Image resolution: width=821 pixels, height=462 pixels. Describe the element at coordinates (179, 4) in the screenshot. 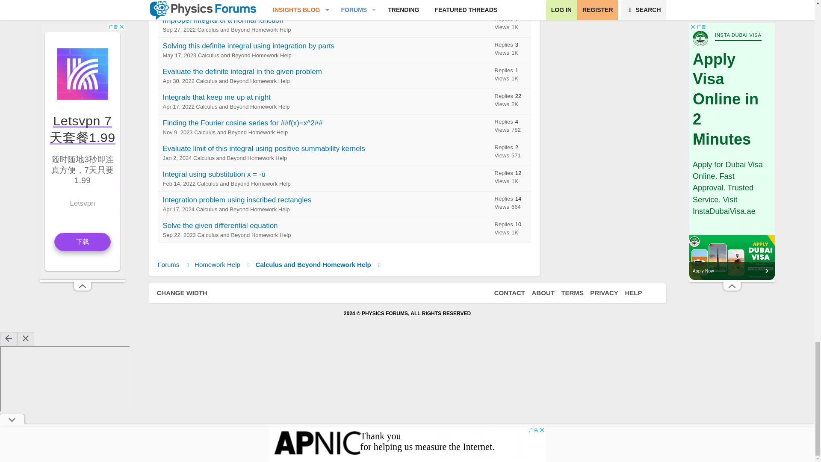

I see `Jun 27, 2023 at 11:49 AM` at that location.